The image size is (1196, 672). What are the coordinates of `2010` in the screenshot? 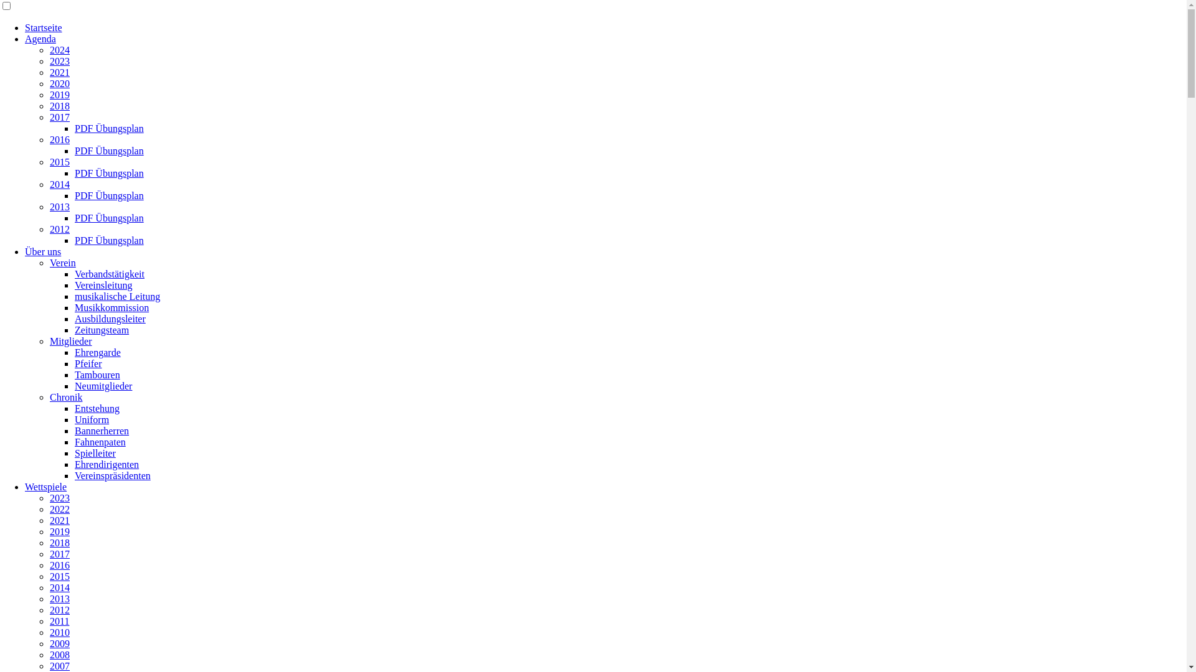 It's located at (60, 632).